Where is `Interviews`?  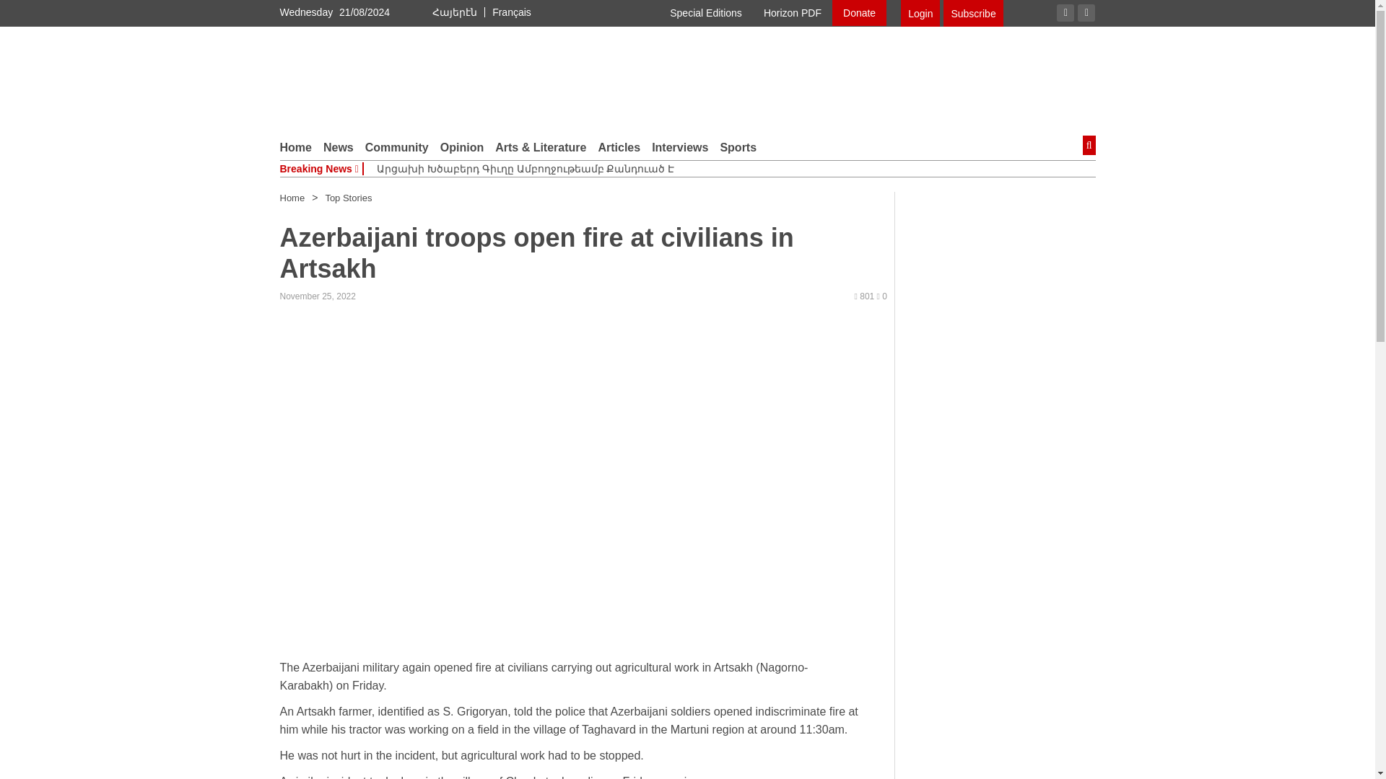
Interviews is located at coordinates (680, 147).